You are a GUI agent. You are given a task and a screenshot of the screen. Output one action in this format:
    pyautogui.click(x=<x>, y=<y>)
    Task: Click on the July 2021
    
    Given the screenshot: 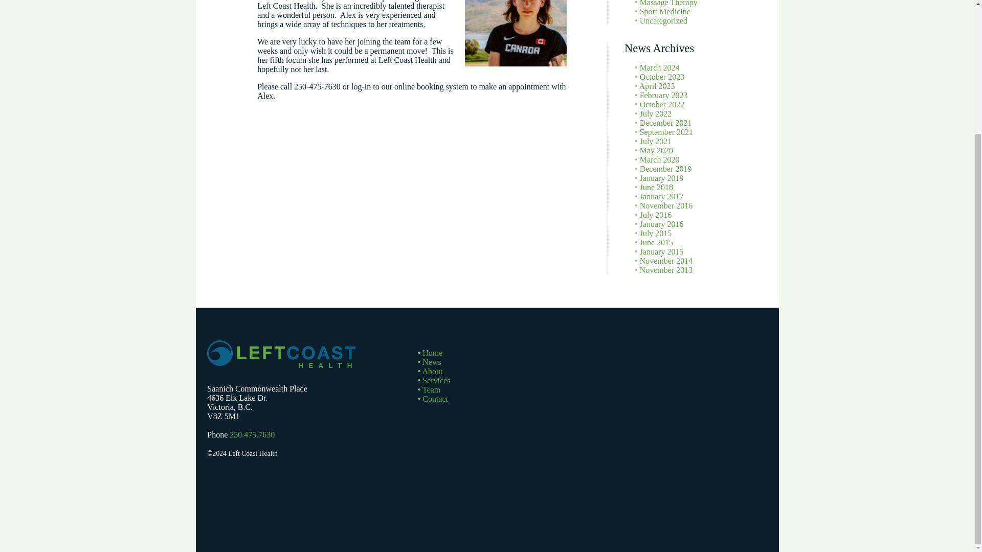 What is the action you would take?
    pyautogui.click(x=656, y=141)
    